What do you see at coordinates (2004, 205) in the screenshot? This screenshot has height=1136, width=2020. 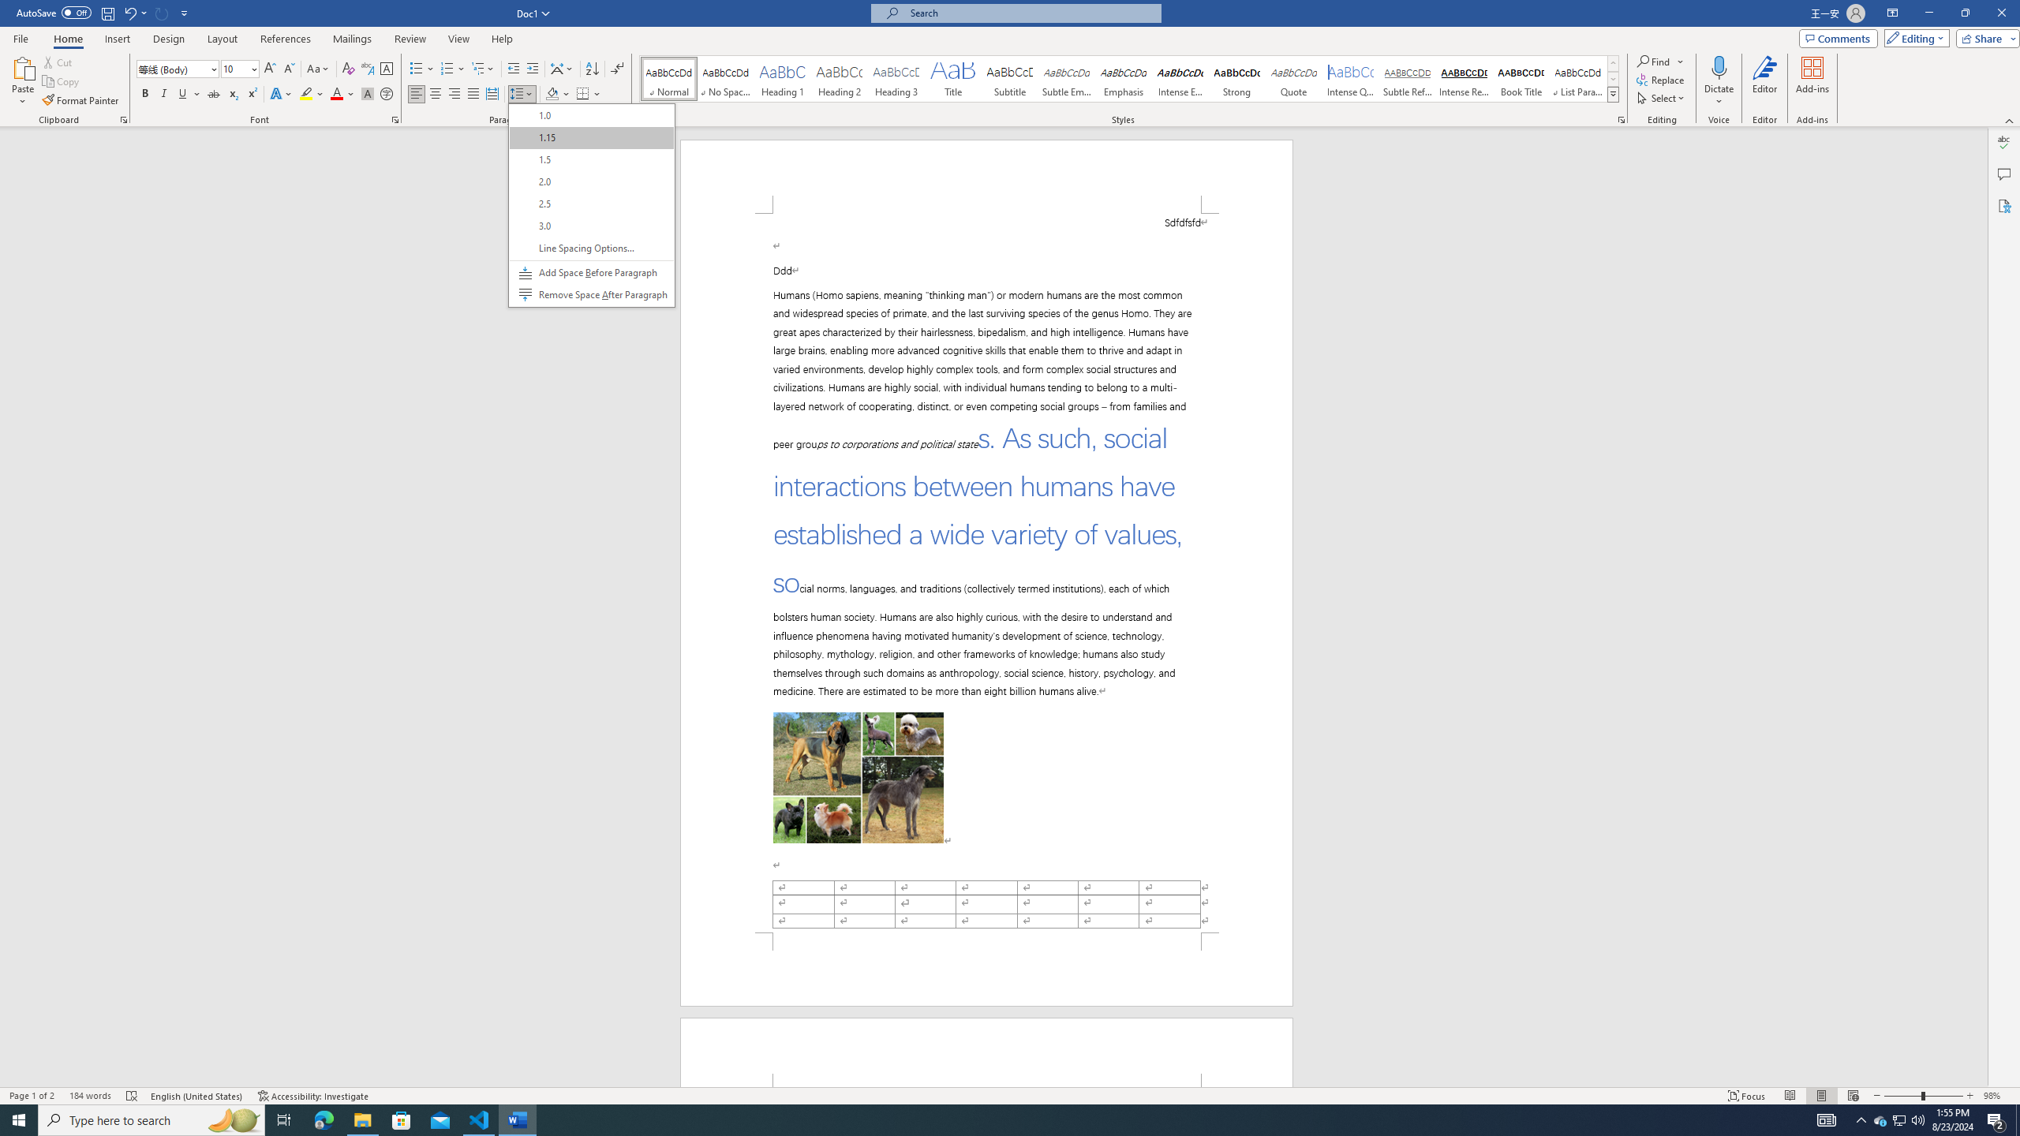 I see `Line and Paragraph Spacing` at bounding box center [2004, 205].